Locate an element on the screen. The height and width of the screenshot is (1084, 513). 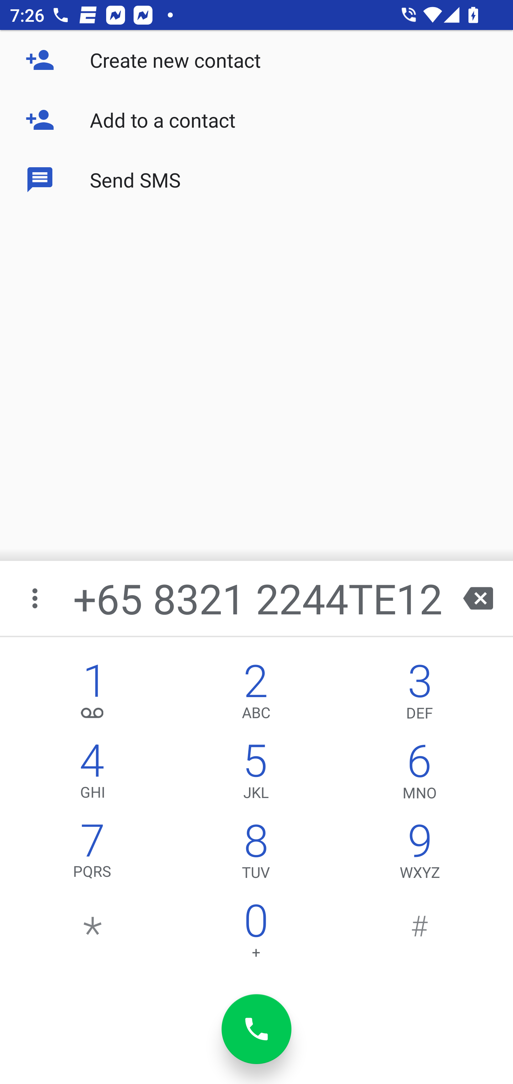
dial is located at coordinates (256, 1029).